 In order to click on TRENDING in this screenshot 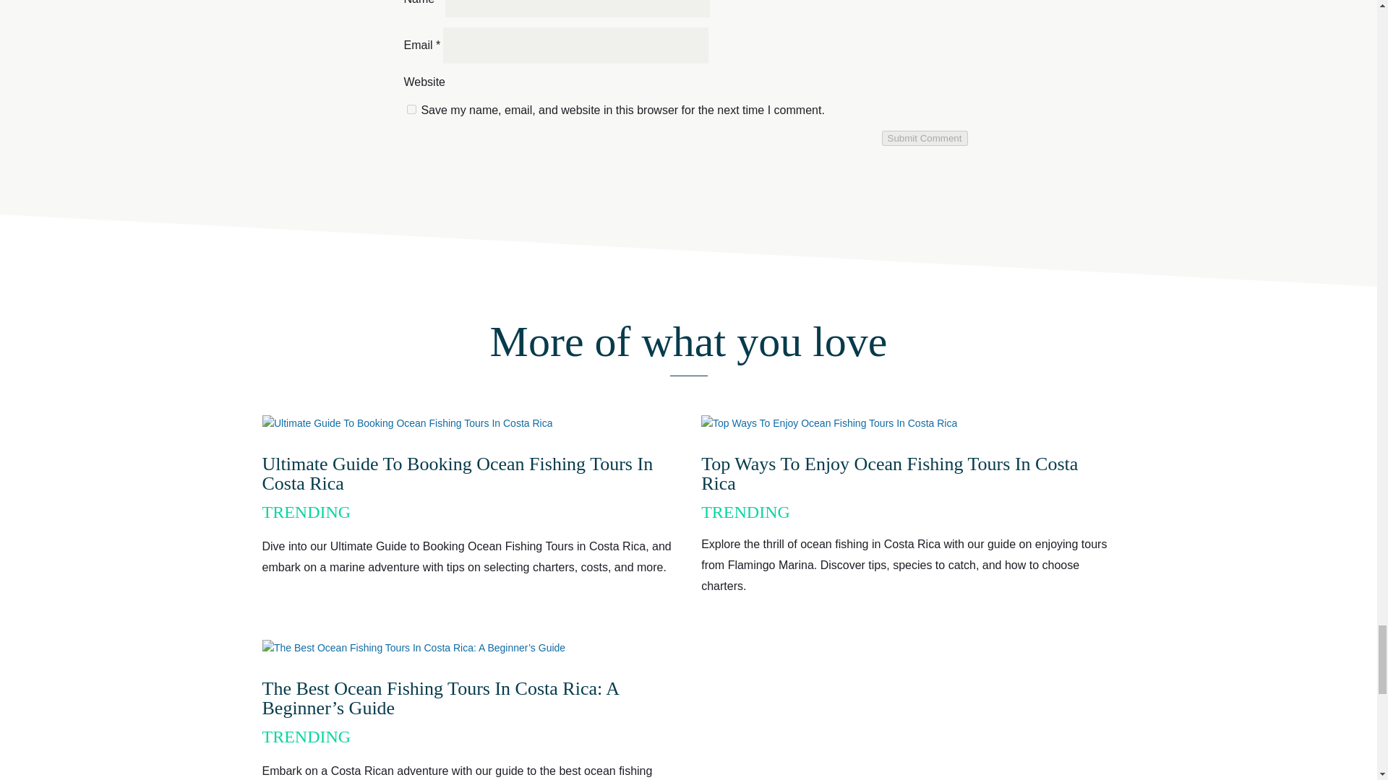, I will do `click(745, 511)`.